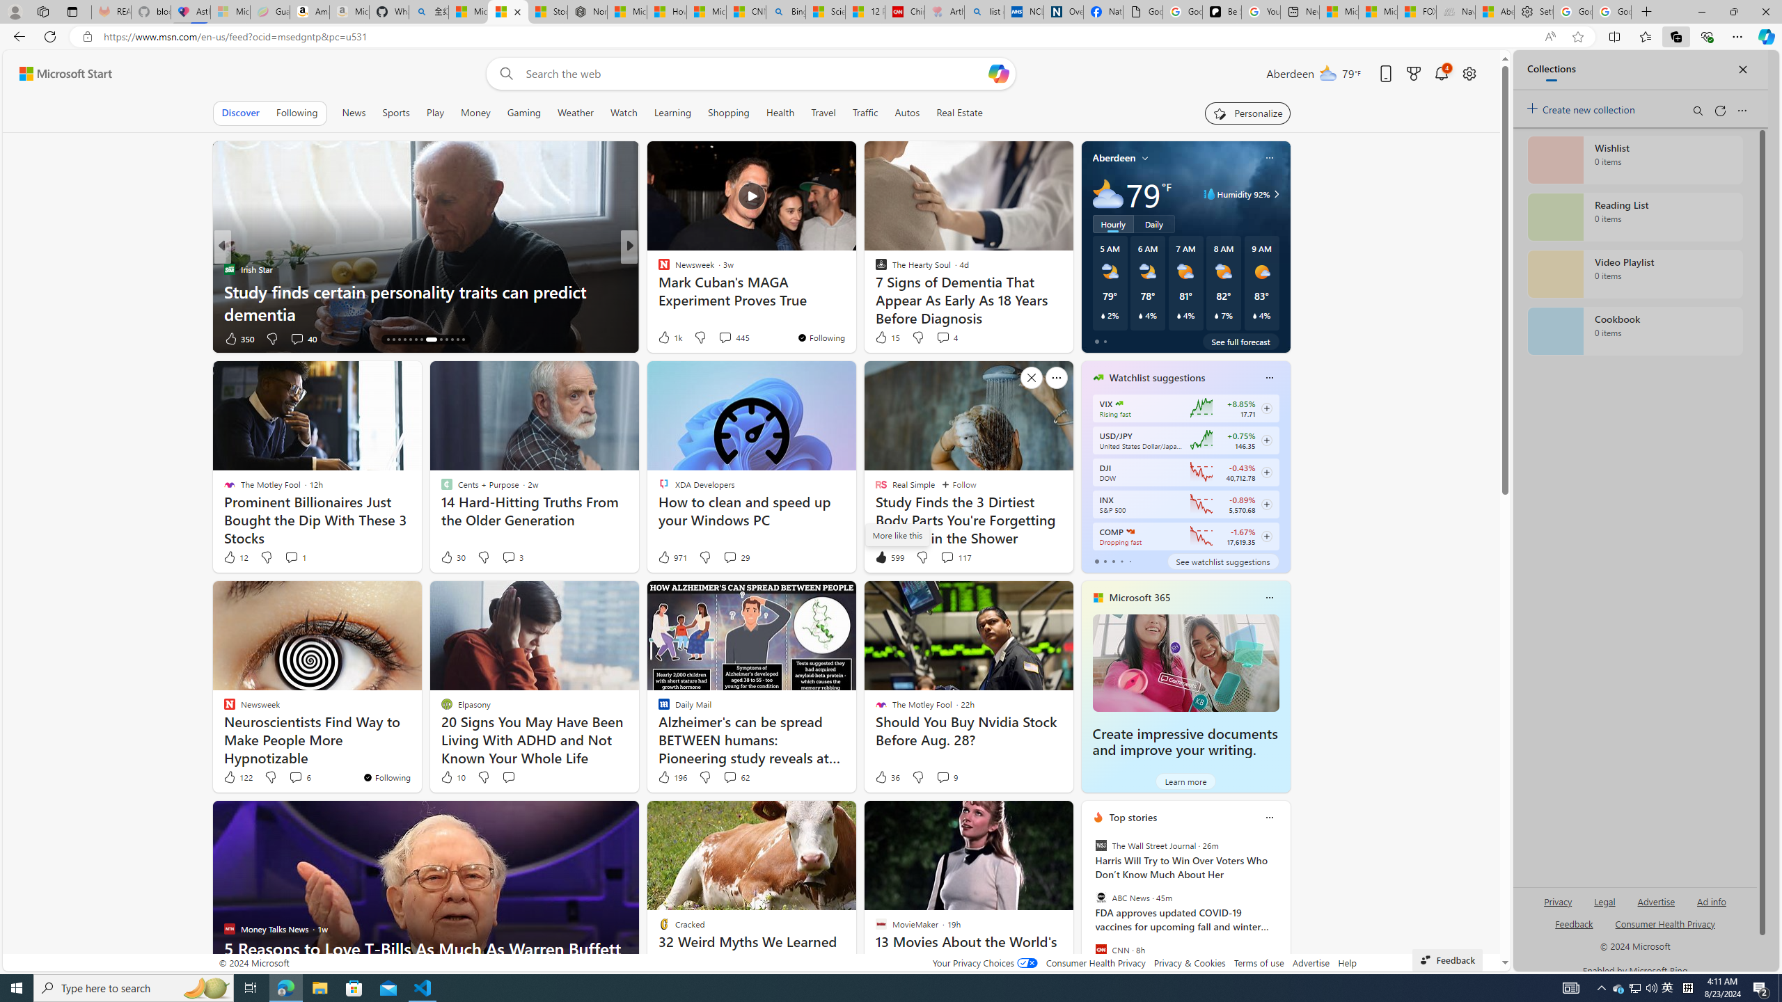  Describe the element at coordinates (1265, 536) in the screenshot. I see `Class: follow-button  m` at that location.